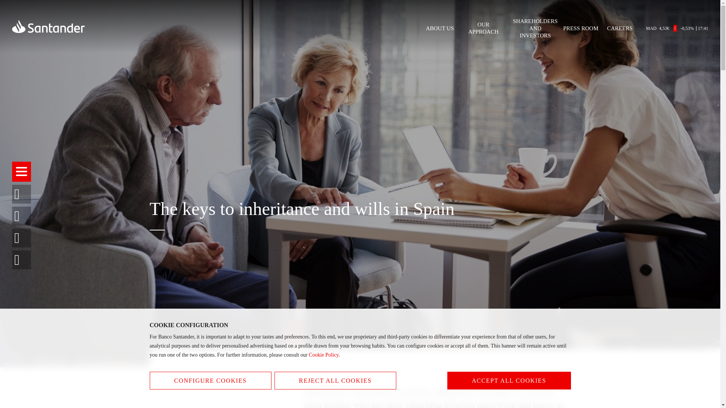 The image size is (726, 408). What do you see at coordinates (535, 28) in the screenshot?
I see `SHAREHOLDERS AND INVESTORS` at bounding box center [535, 28].